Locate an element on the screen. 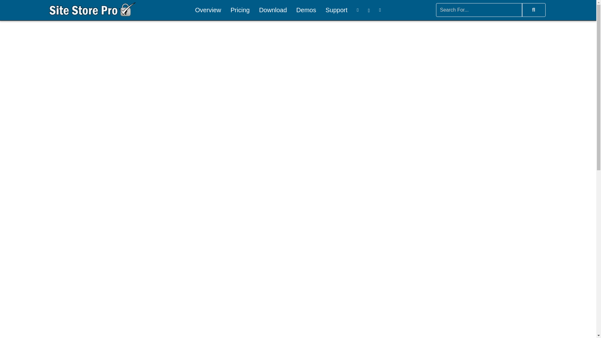 The height and width of the screenshot is (338, 601). Demos is located at coordinates (306, 10).